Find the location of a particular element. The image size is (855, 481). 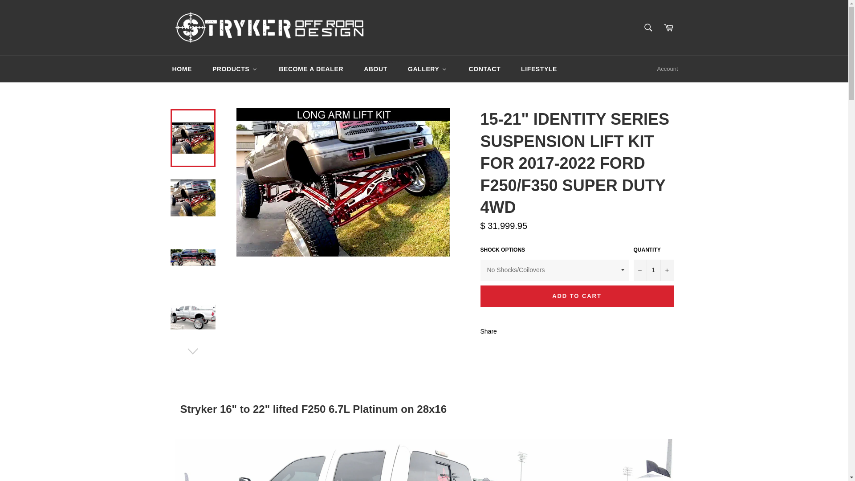

HOME is located at coordinates (181, 69).